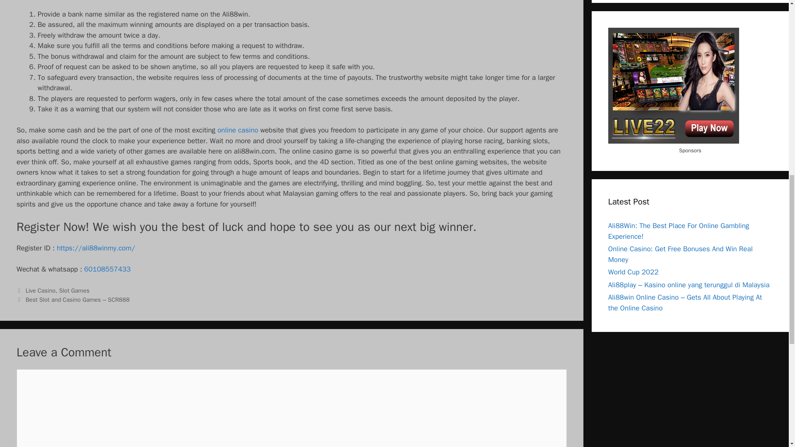  What do you see at coordinates (680, 254) in the screenshot?
I see `Online Casino: Get Free Bonuses And Win Real Money` at bounding box center [680, 254].